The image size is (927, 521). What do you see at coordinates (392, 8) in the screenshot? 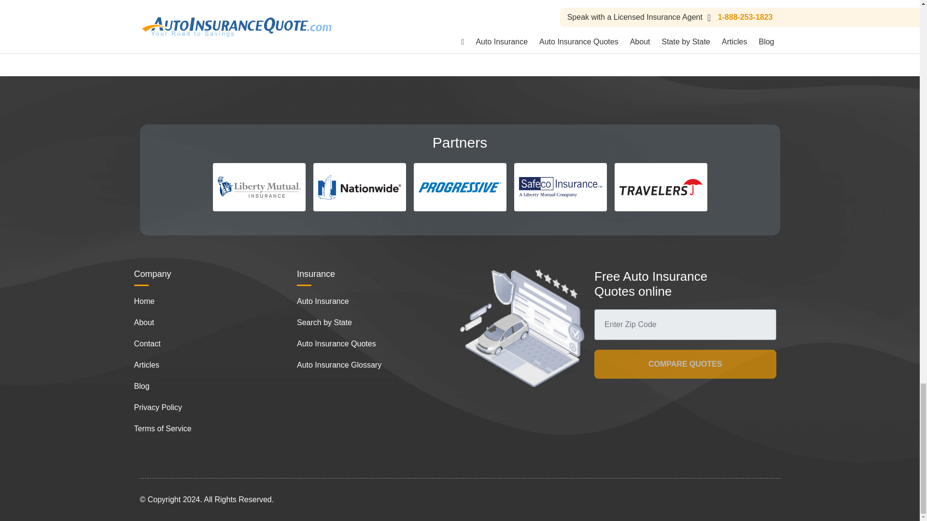
I see `Read More...` at bounding box center [392, 8].